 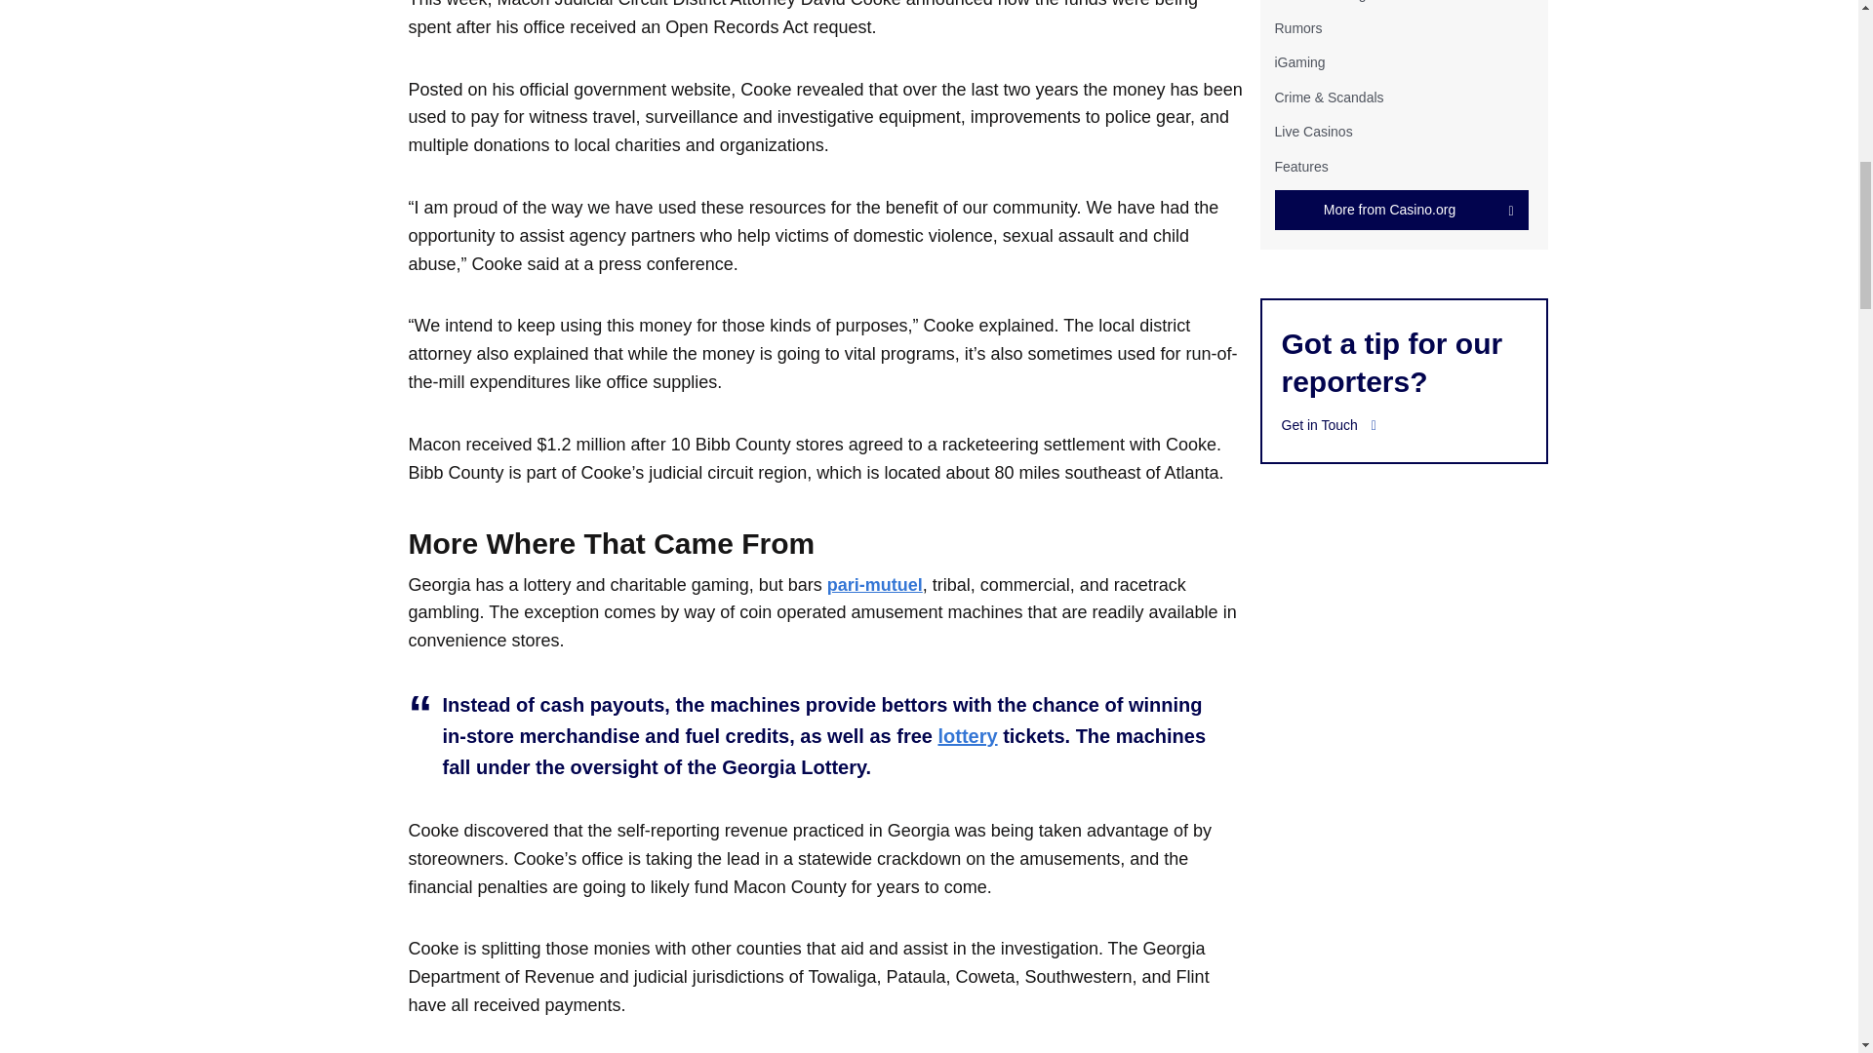 What do you see at coordinates (875, 585) in the screenshot?
I see `pari-mutuel` at bounding box center [875, 585].